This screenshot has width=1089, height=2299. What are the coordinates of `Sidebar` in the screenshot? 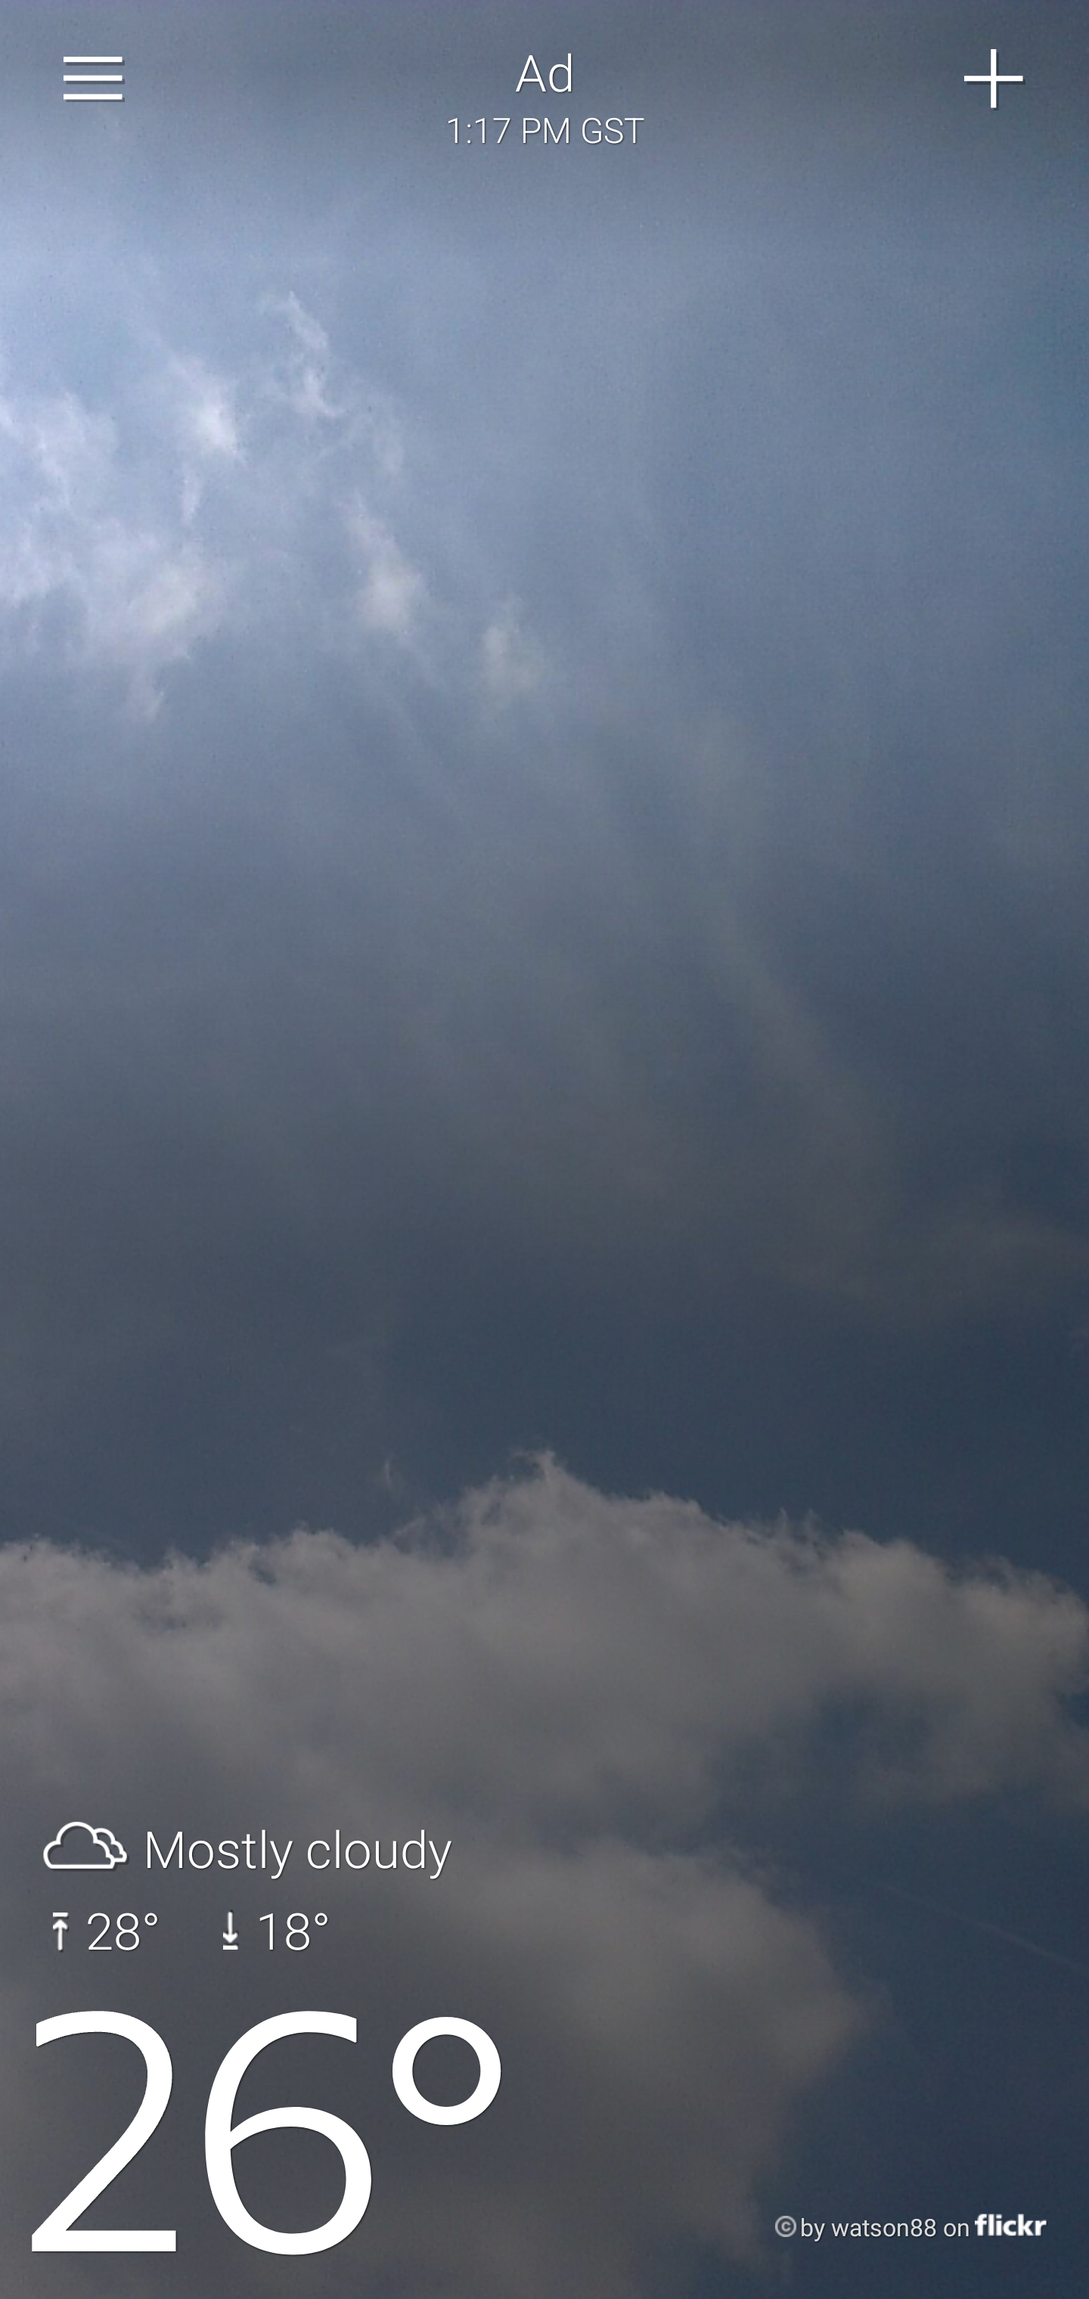 It's located at (94, 79).